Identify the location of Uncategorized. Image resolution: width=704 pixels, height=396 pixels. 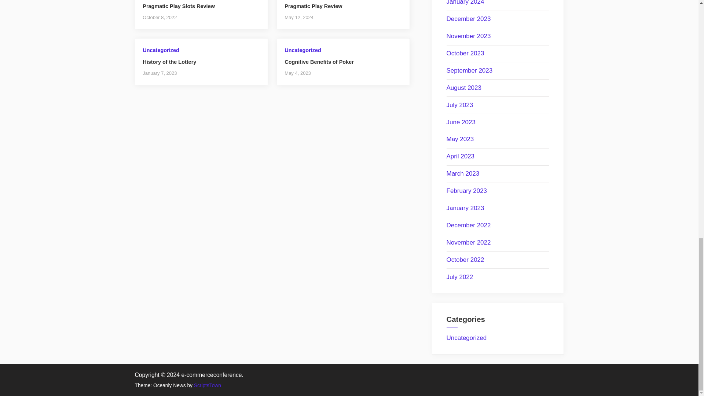
(161, 50).